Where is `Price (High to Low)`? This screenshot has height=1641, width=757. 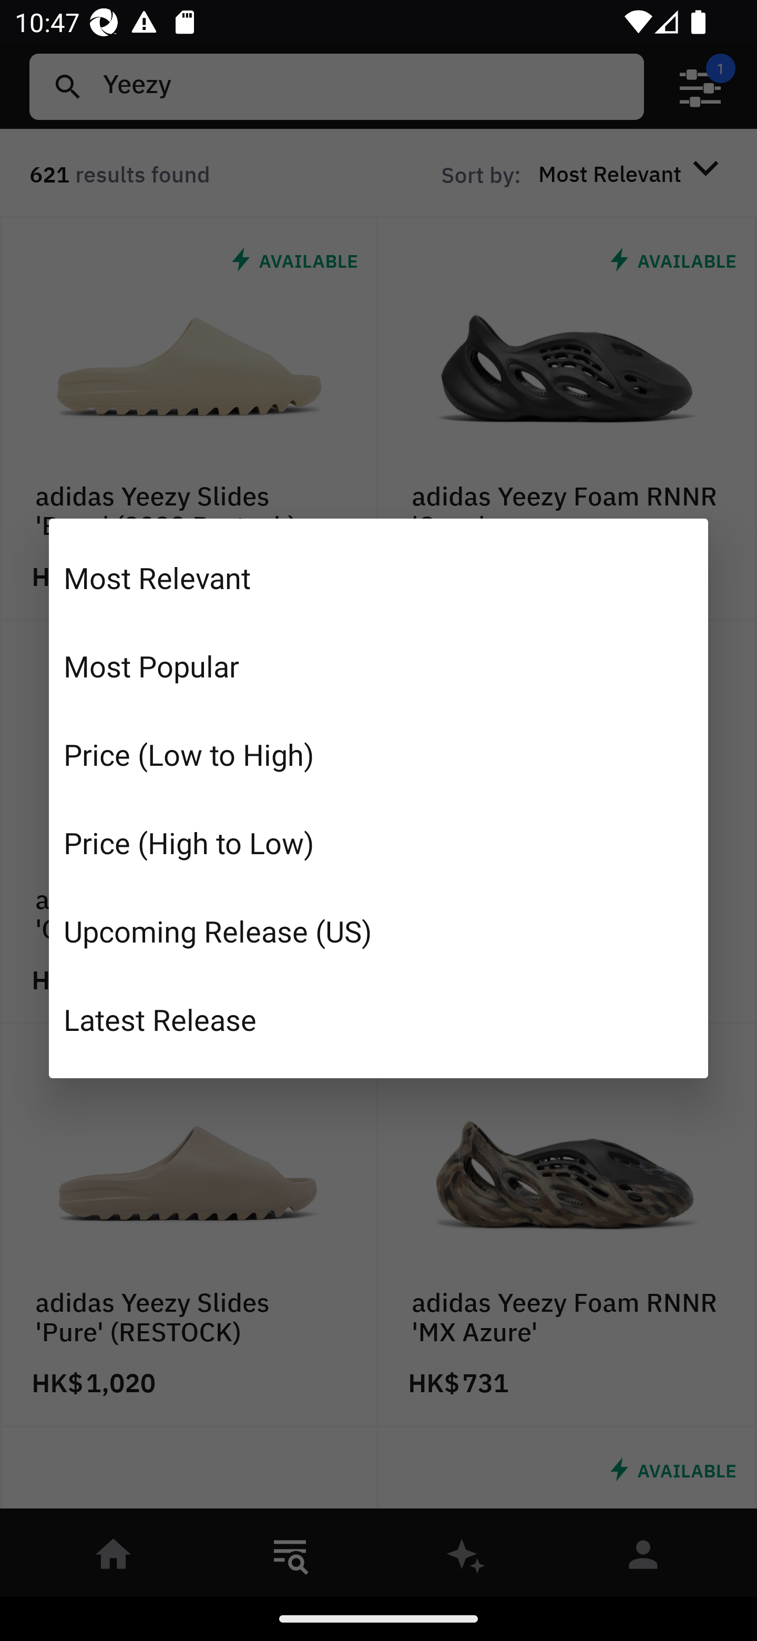 Price (High to Low) is located at coordinates (378, 843).